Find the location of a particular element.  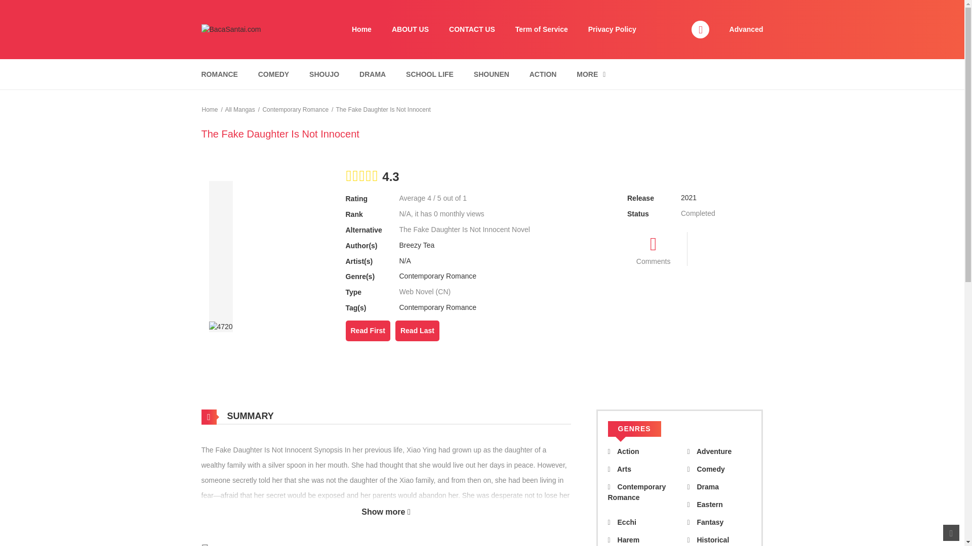

COMEDY is located at coordinates (273, 74).